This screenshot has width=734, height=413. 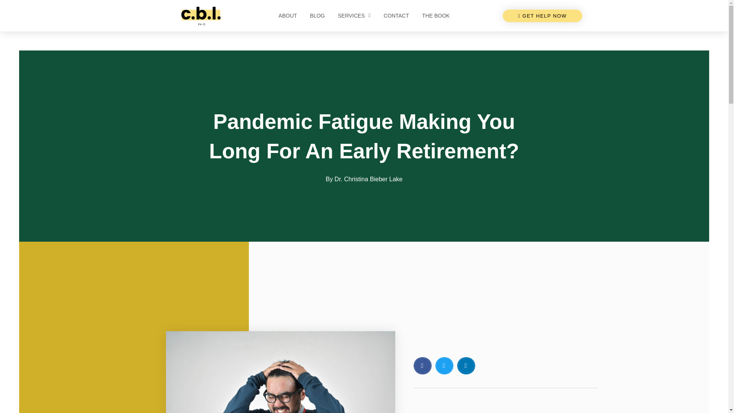 I want to click on BLOG, so click(x=317, y=16).